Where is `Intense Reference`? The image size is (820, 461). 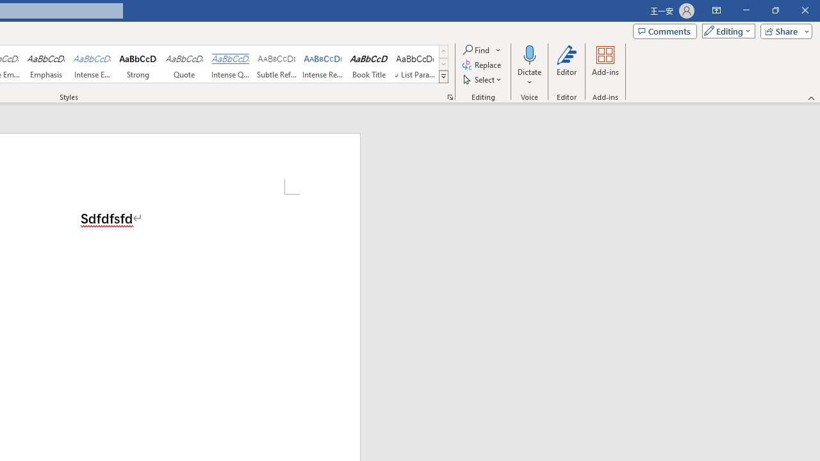
Intense Reference is located at coordinates (323, 64).